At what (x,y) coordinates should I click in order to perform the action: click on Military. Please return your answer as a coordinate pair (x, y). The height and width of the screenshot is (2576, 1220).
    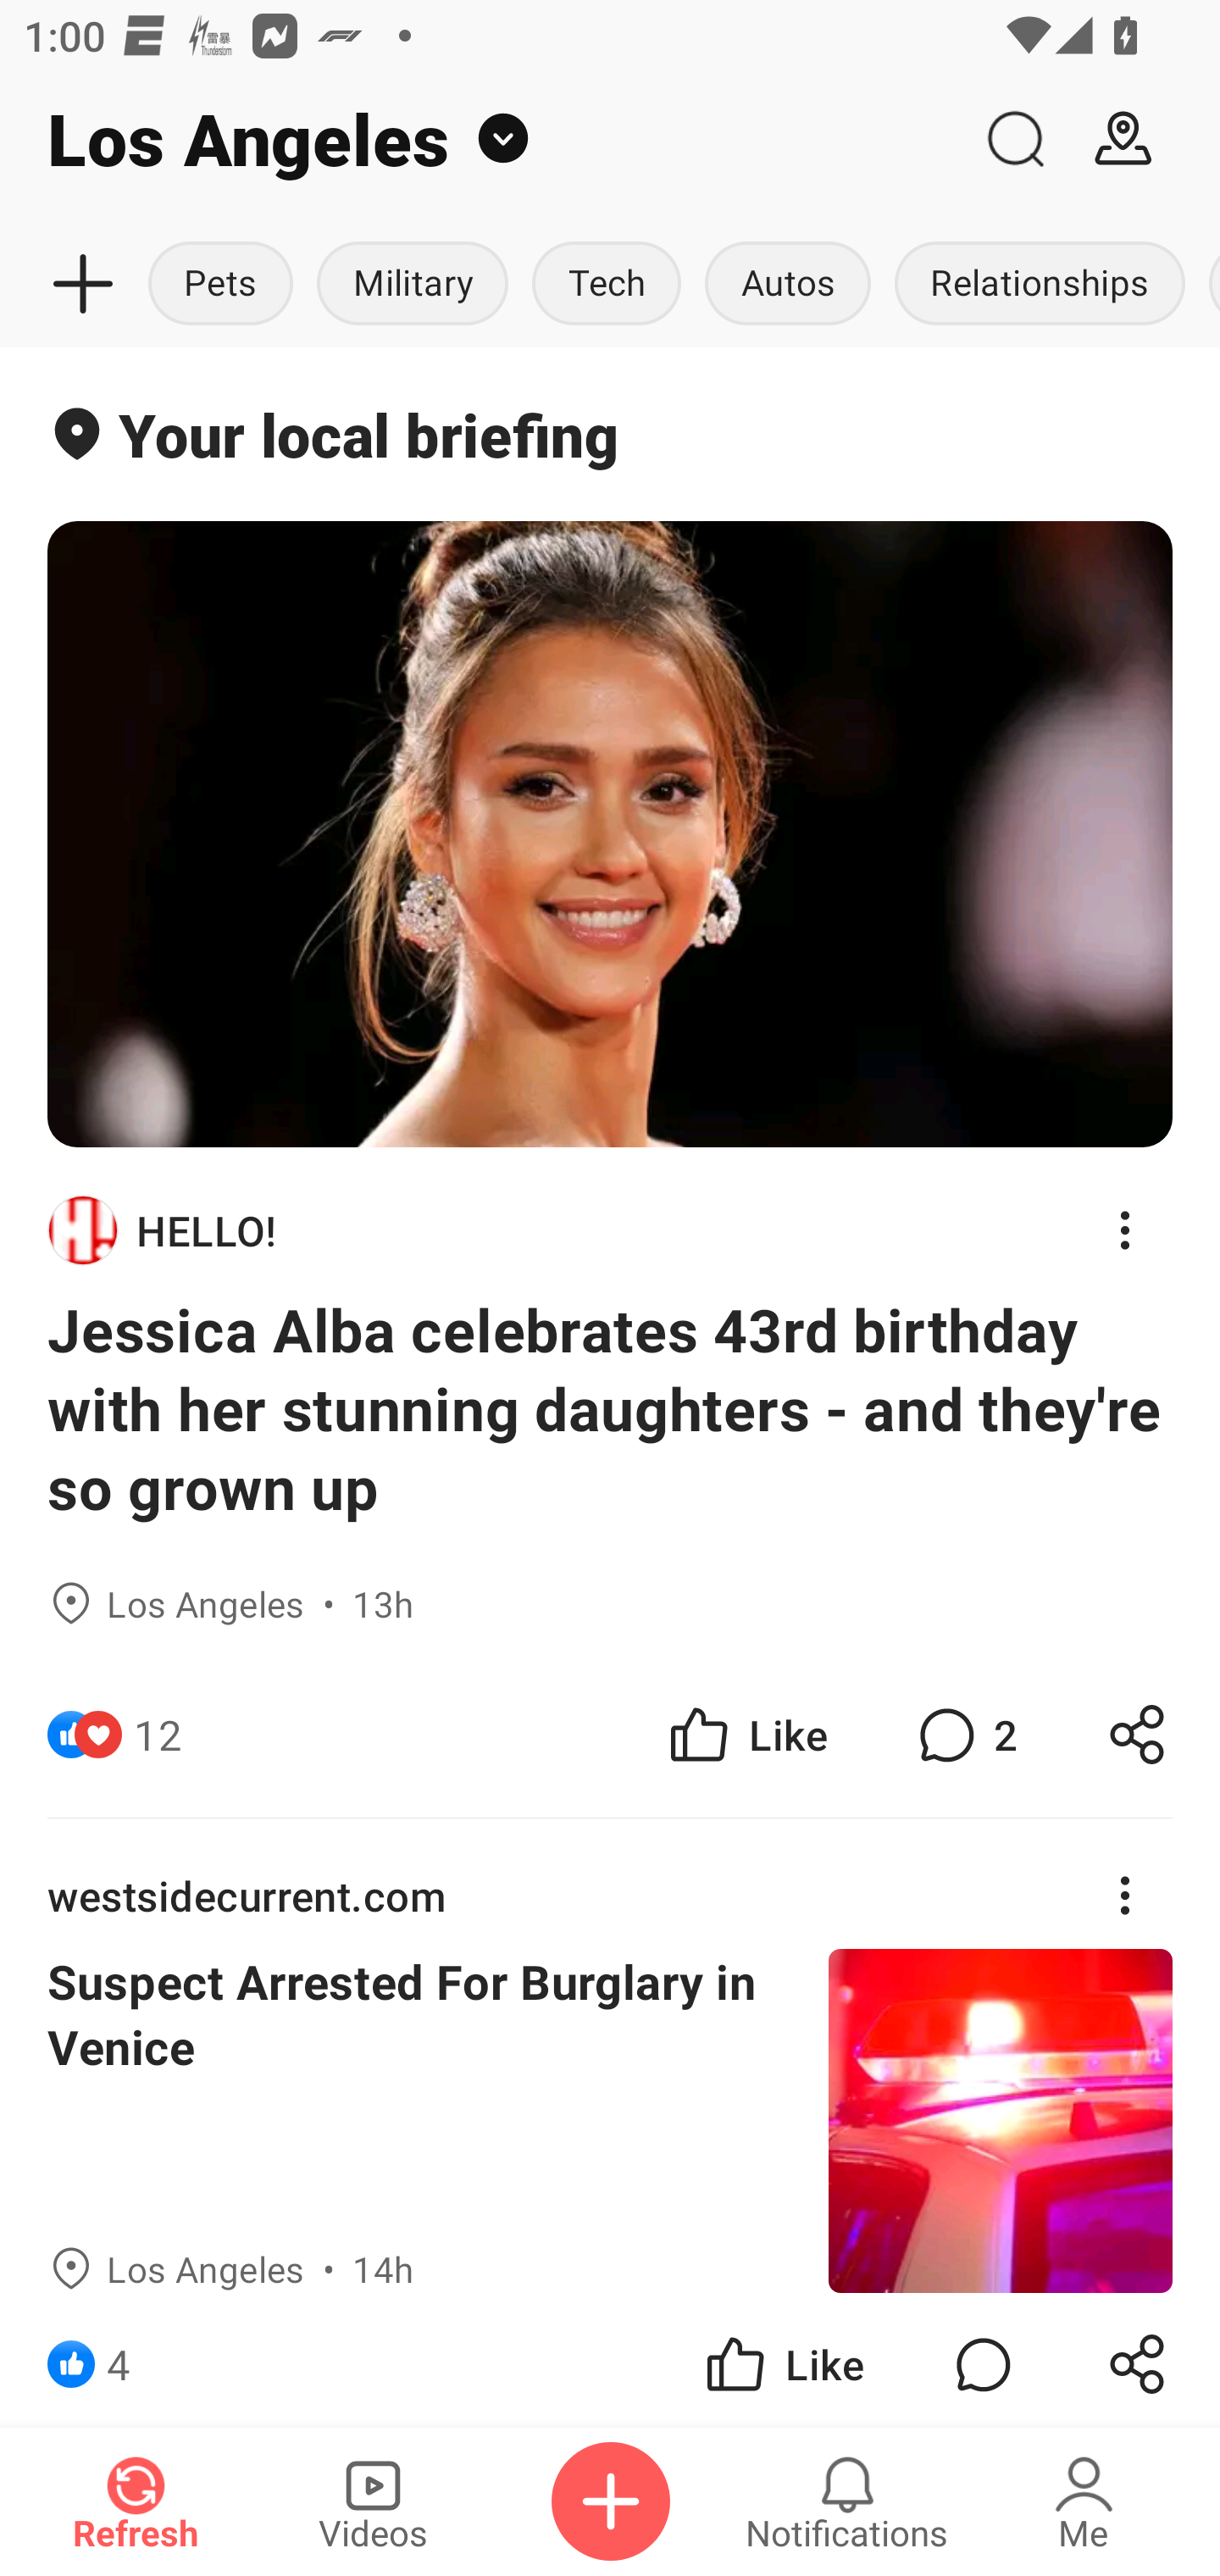
    Looking at the image, I should click on (412, 285).